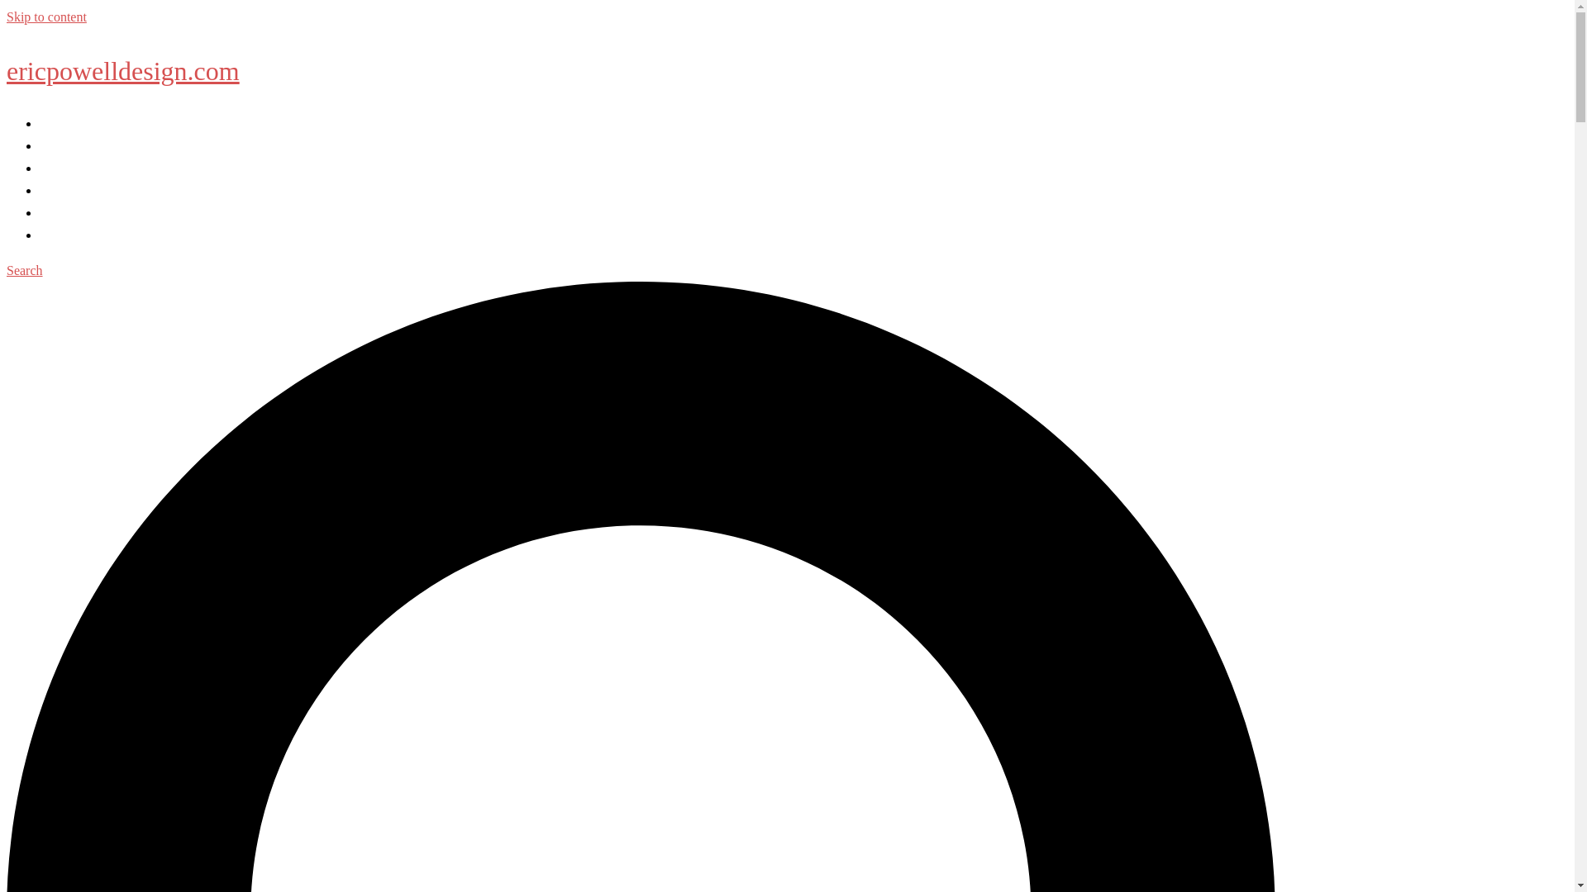 This screenshot has width=1587, height=892. What do you see at coordinates (46, 17) in the screenshot?
I see `Skip to content` at bounding box center [46, 17].